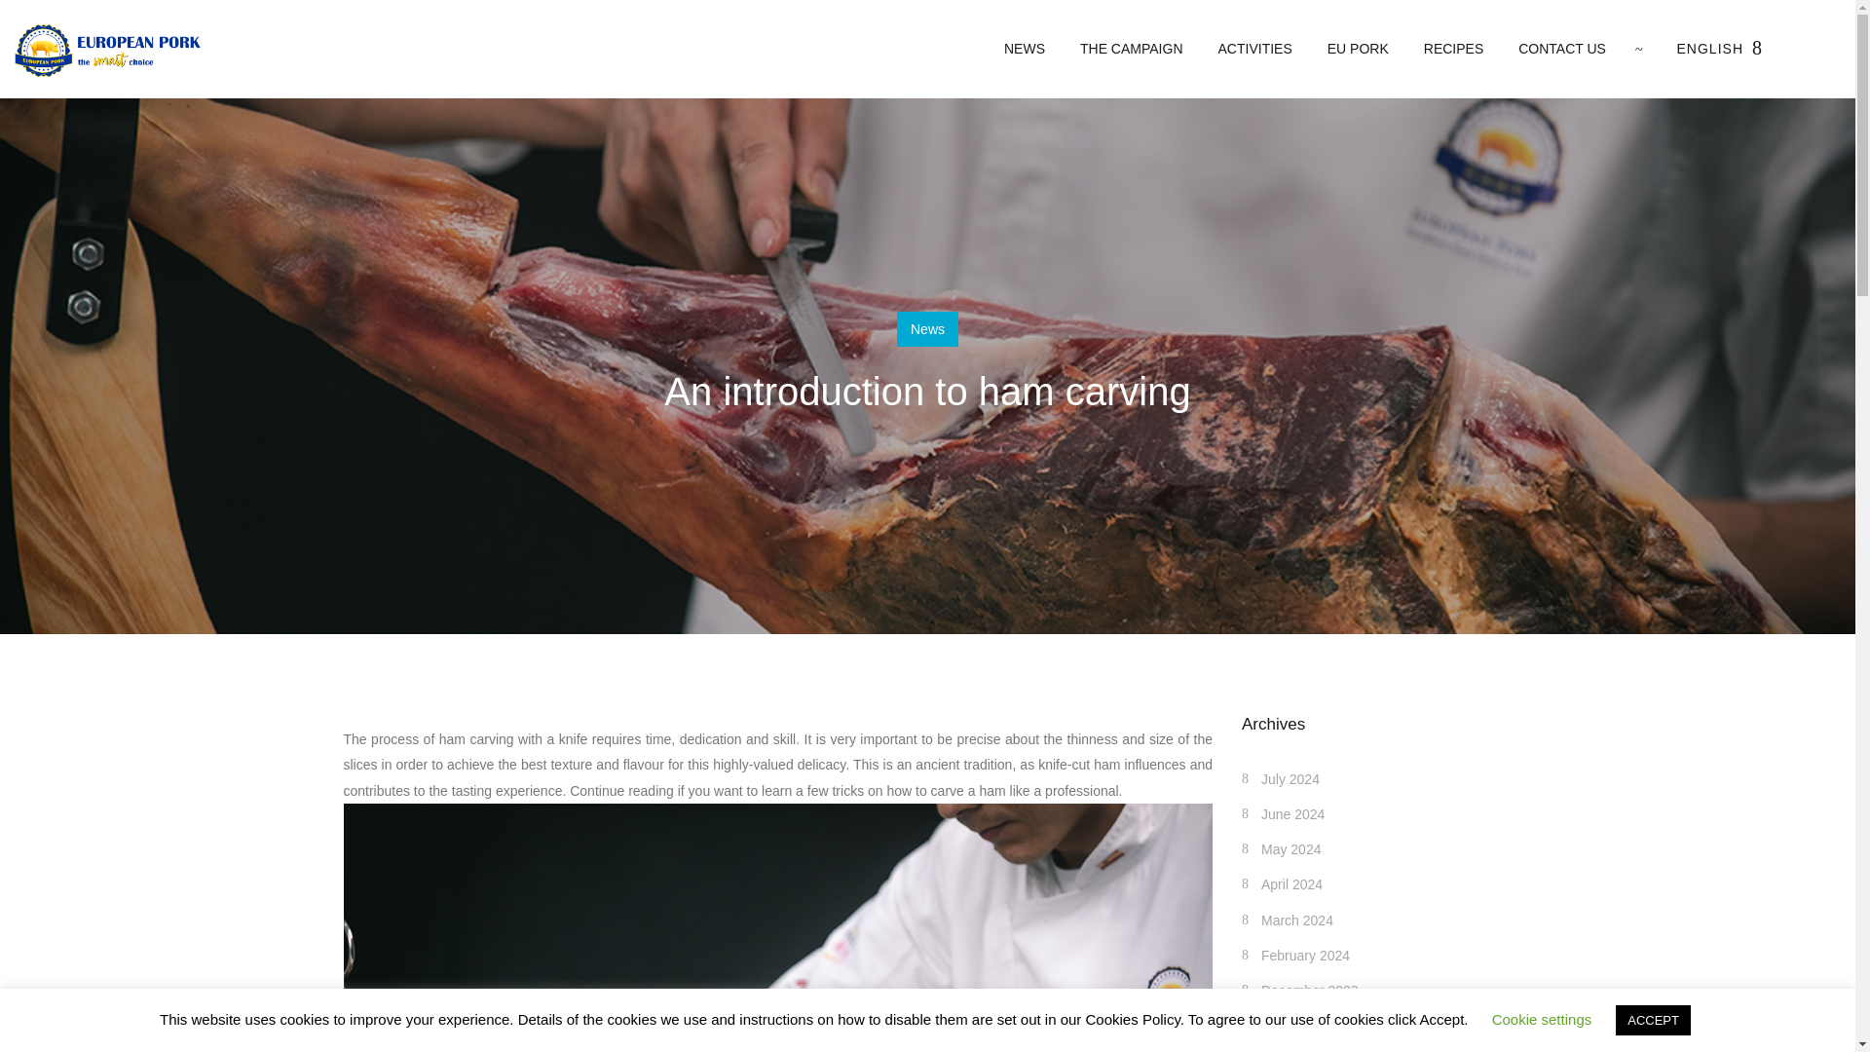 This screenshot has width=1870, height=1052. Describe the element at coordinates (1553, 49) in the screenshot. I see `CONTACT US` at that location.